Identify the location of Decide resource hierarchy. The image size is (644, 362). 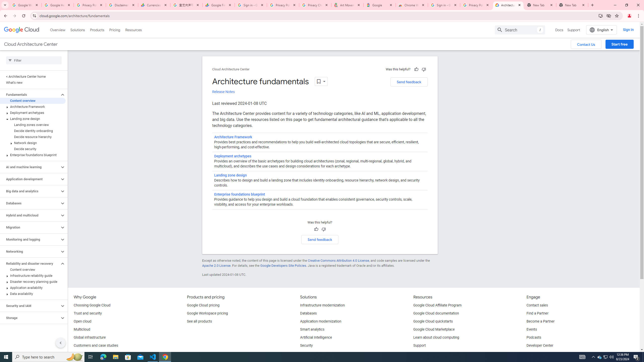
(33, 137).